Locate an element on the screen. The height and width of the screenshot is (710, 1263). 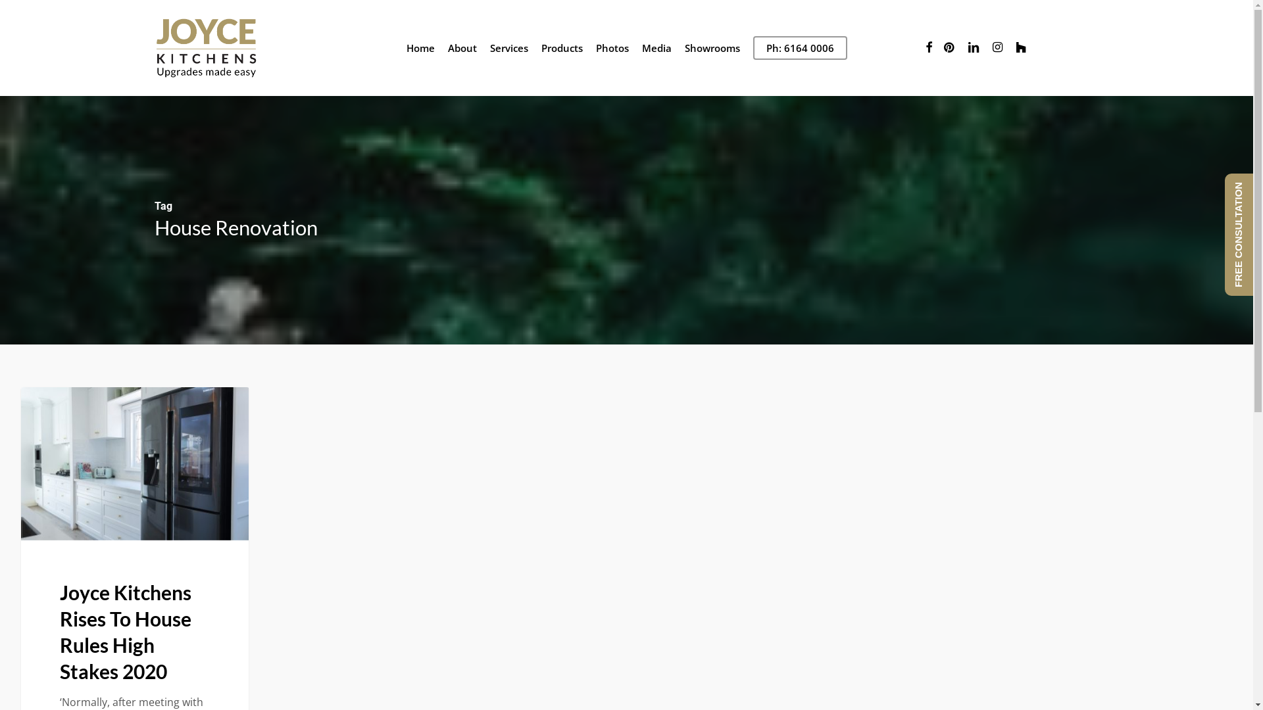
Facebook is located at coordinates (929, 48).